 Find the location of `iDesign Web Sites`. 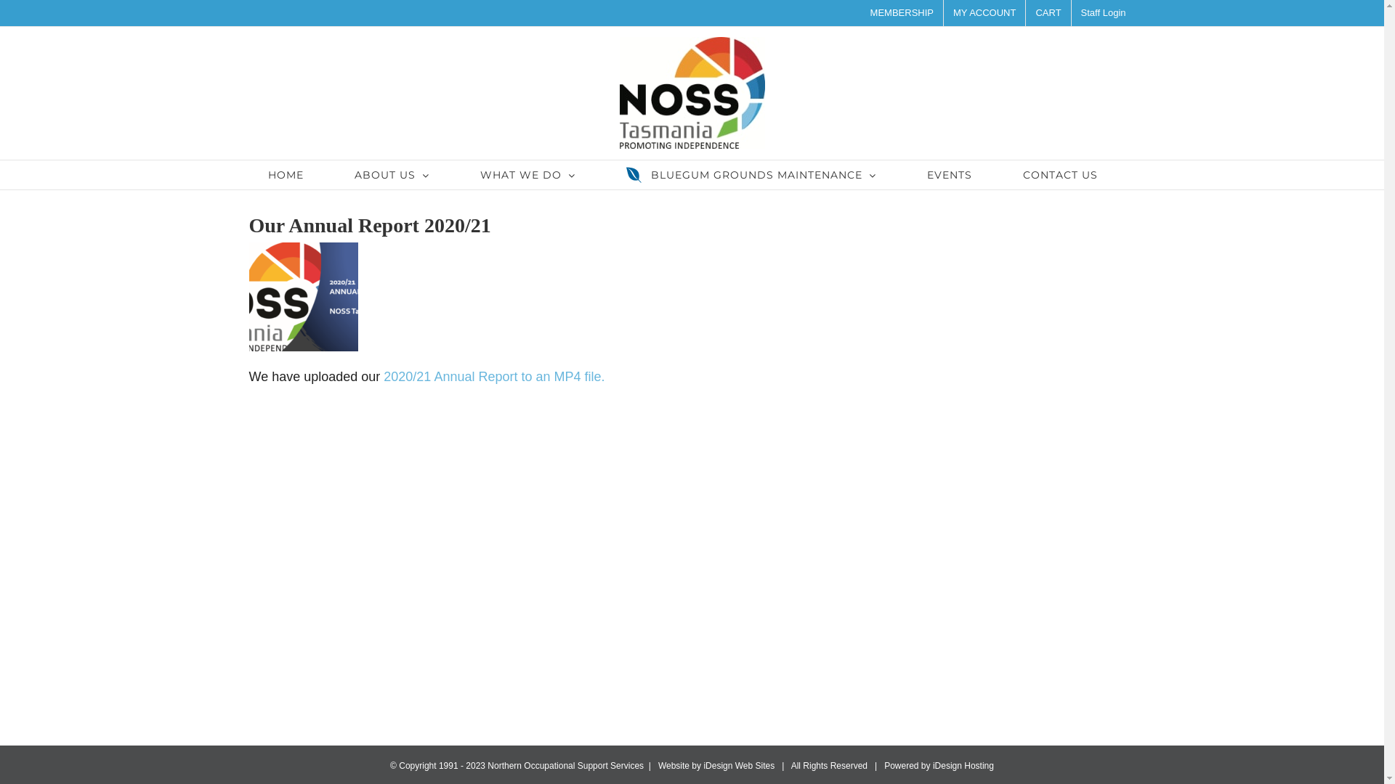

iDesign Web Sites is located at coordinates (739, 766).